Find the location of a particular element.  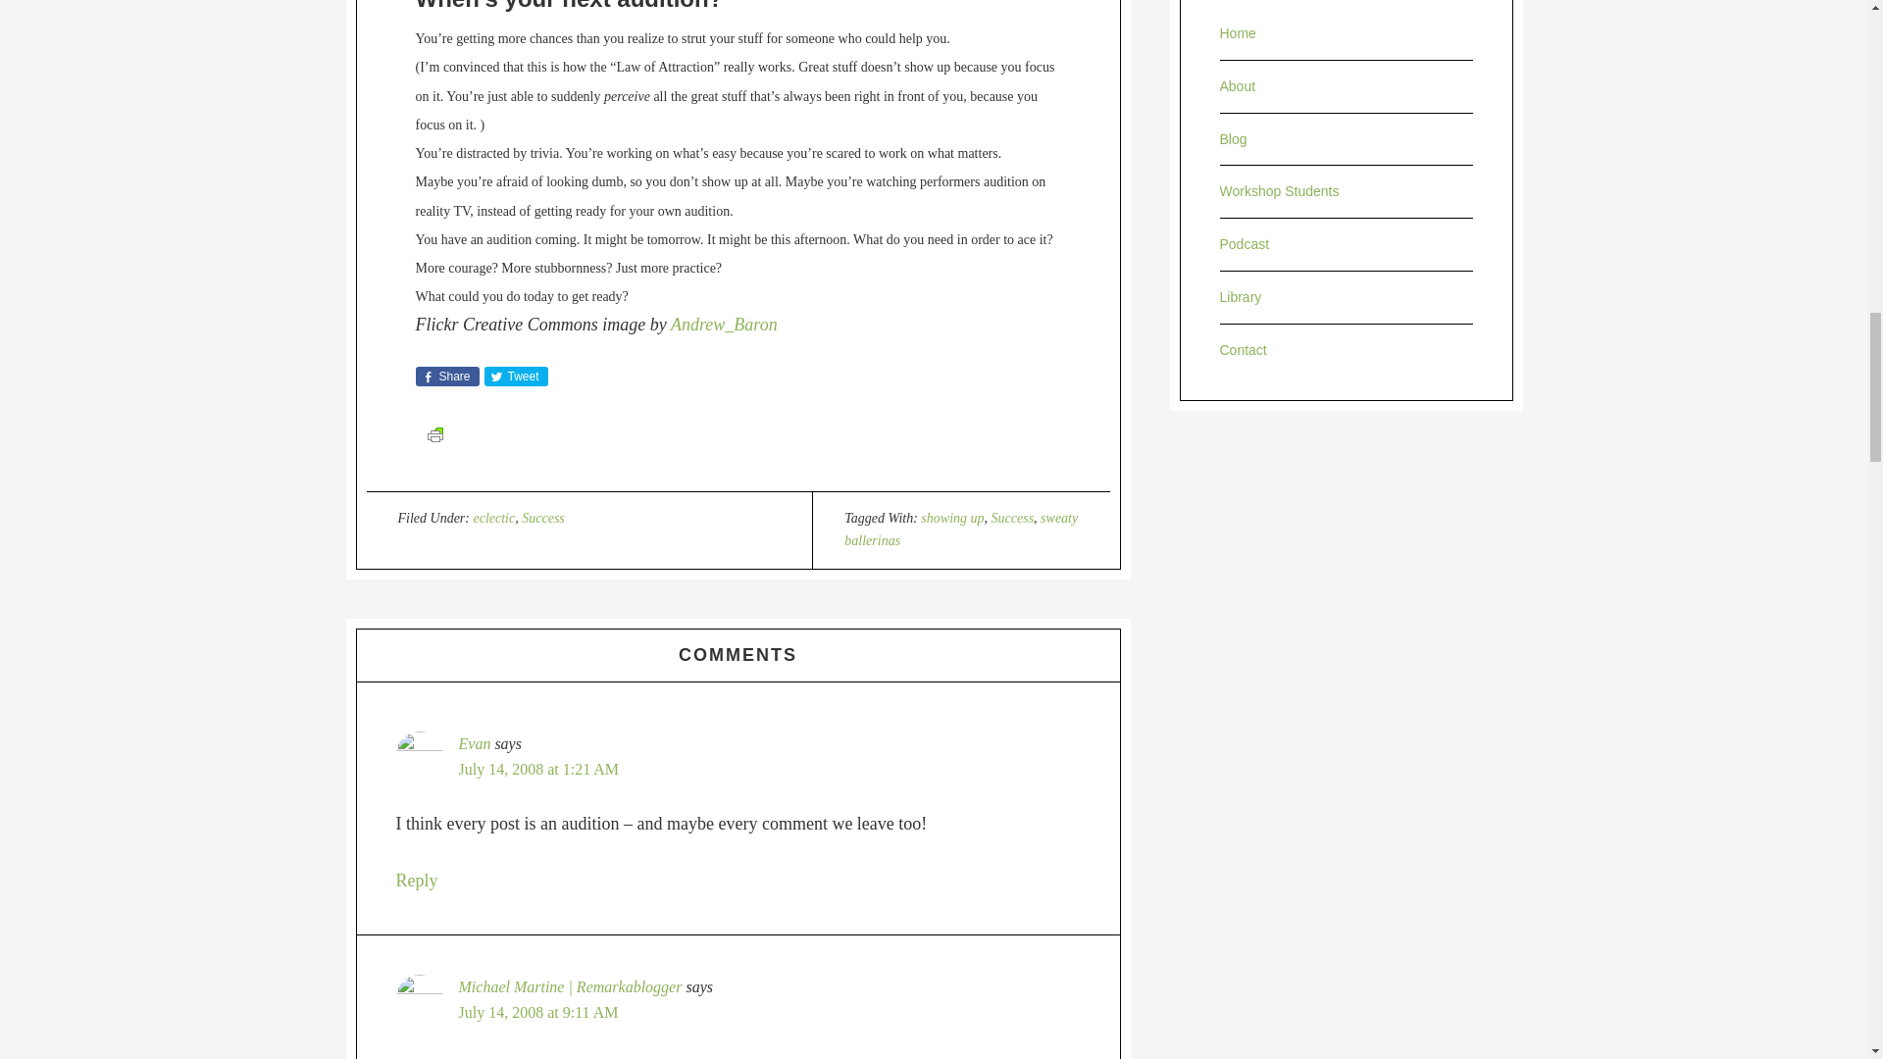

Tweet is located at coordinates (516, 377).